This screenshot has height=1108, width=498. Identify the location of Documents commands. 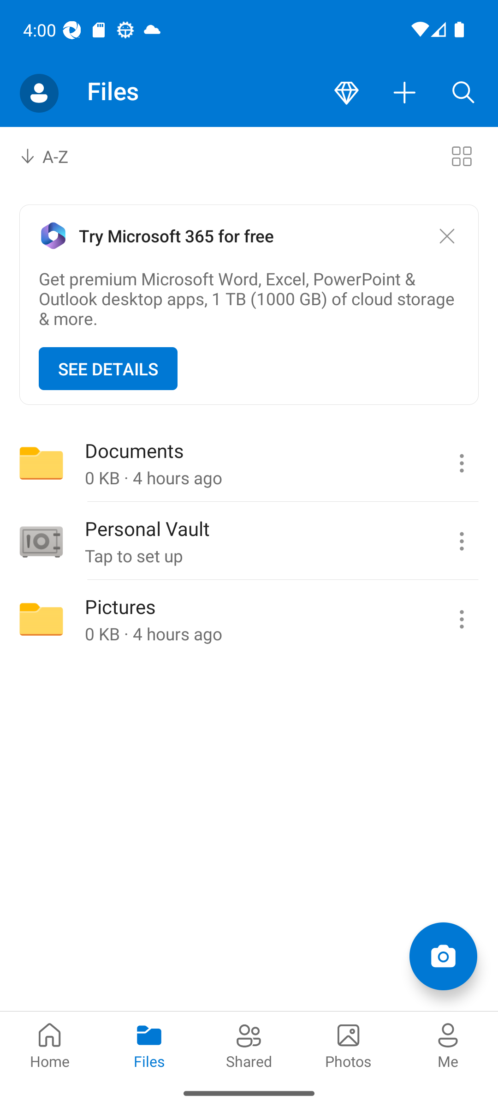
(461, 463).